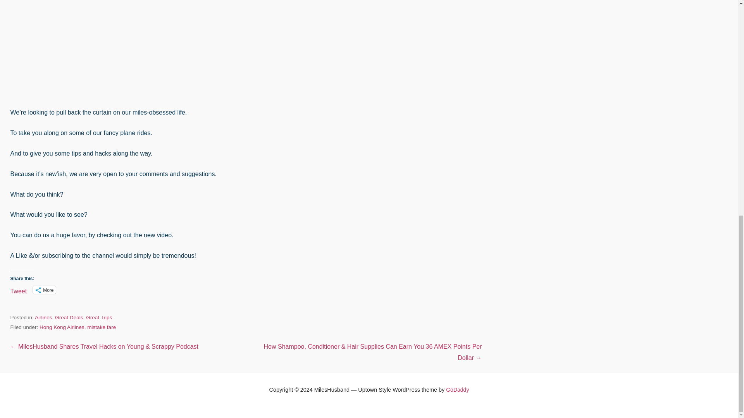 This screenshot has height=418, width=744. Describe the element at coordinates (457, 390) in the screenshot. I see `GoDaddy` at that location.